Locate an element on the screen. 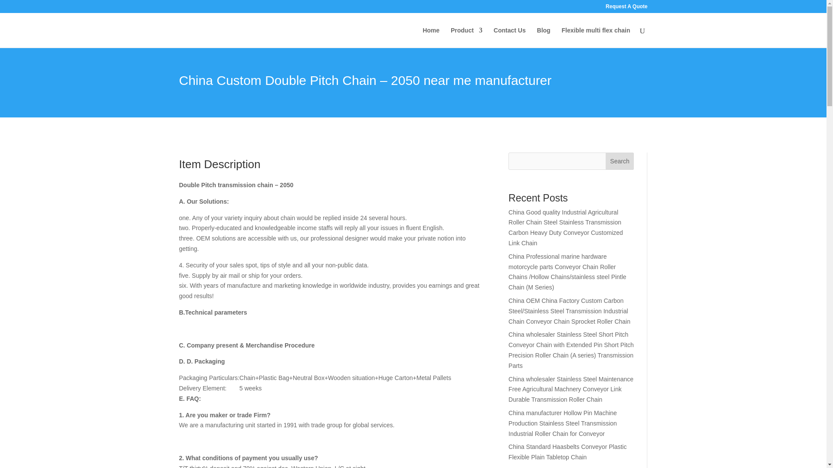  Request A Quote is located at coordinates (626, 8).